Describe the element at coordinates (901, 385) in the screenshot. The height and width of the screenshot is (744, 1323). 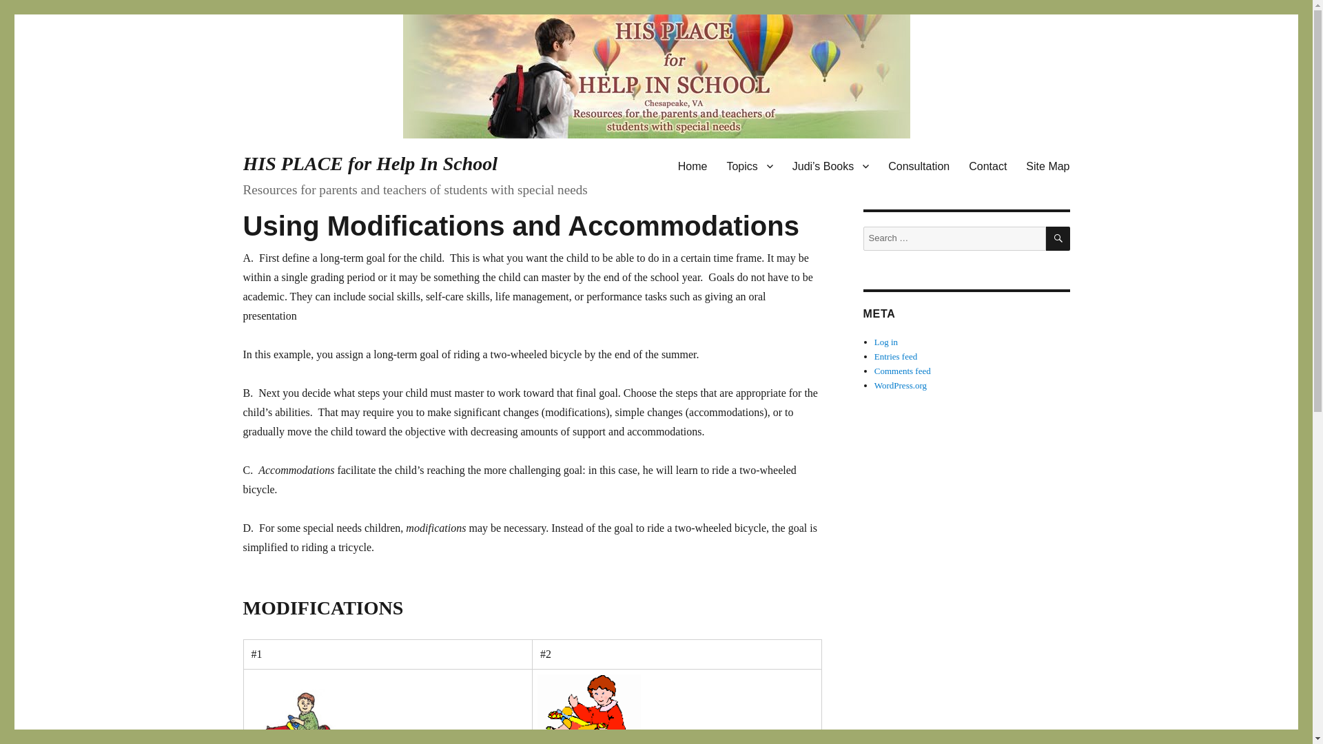
I see `WordPress.org` at that location.